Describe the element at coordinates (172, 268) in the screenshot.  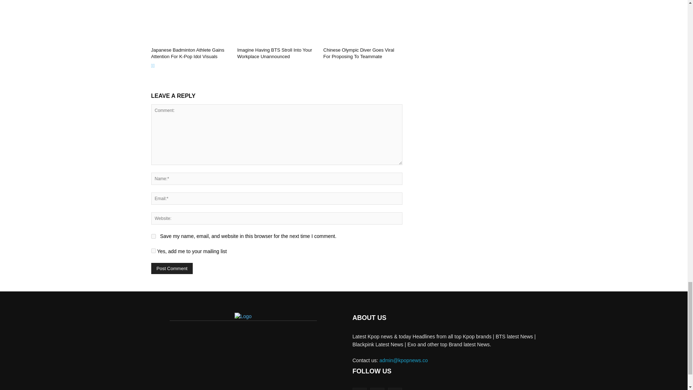
I see `Post Comment` at that location.